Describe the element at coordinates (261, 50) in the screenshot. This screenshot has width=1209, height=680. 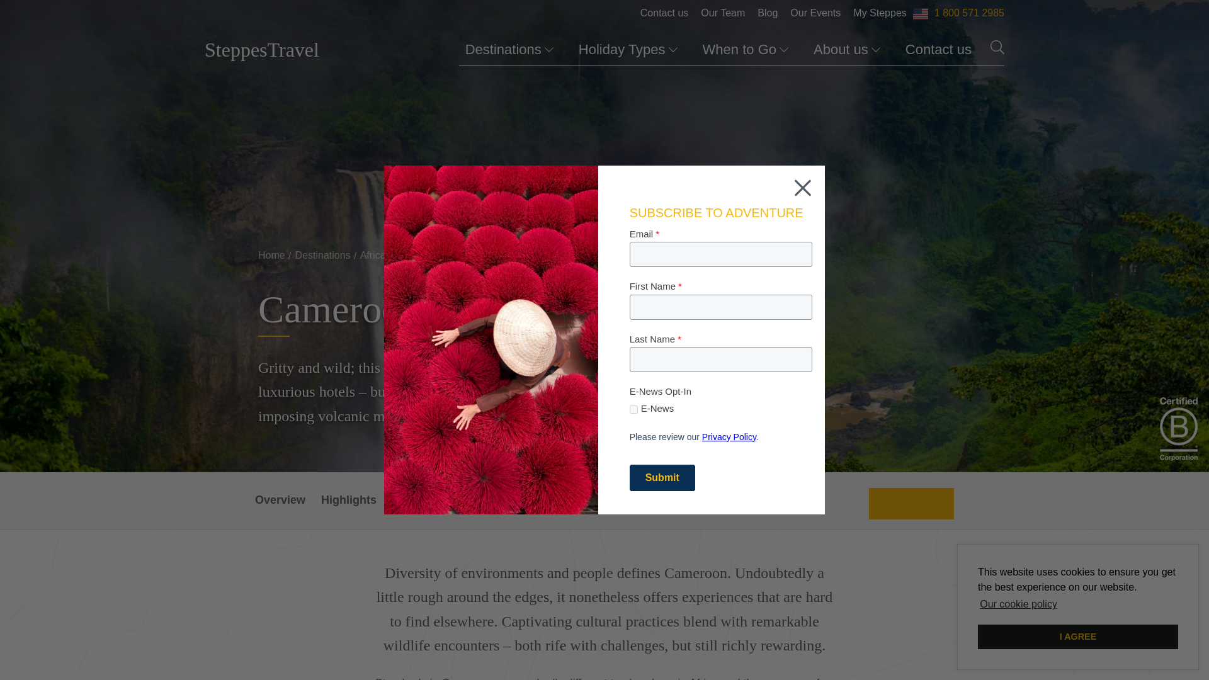
I see `SteppesTravel` at that location.